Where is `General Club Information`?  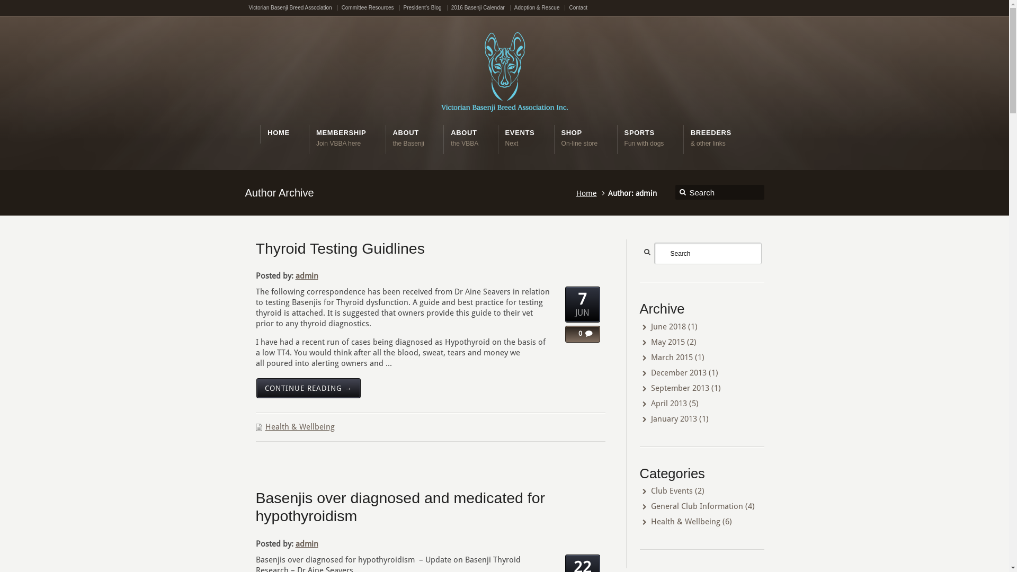 General Club Information is located at coordinates (697, 506).